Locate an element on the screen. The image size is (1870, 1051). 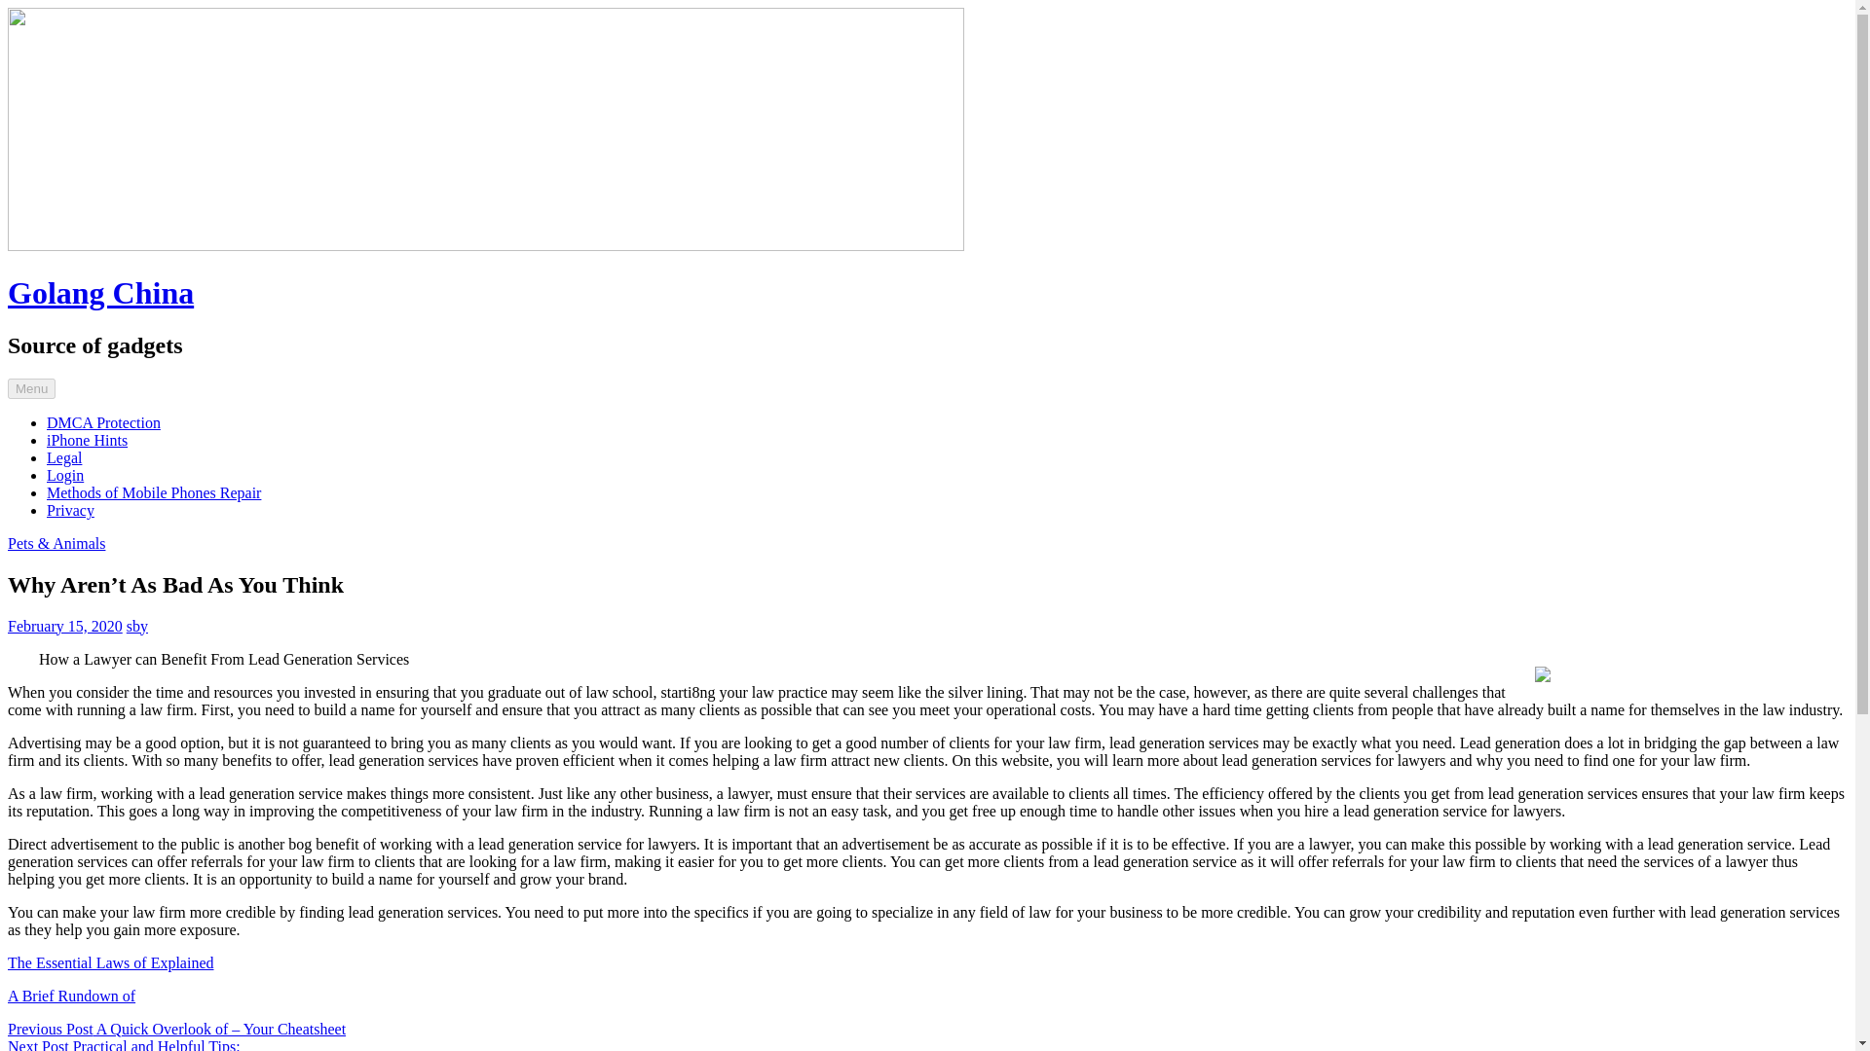
Methods of Mobile Phones Repair is located at coordinates (154, 492).